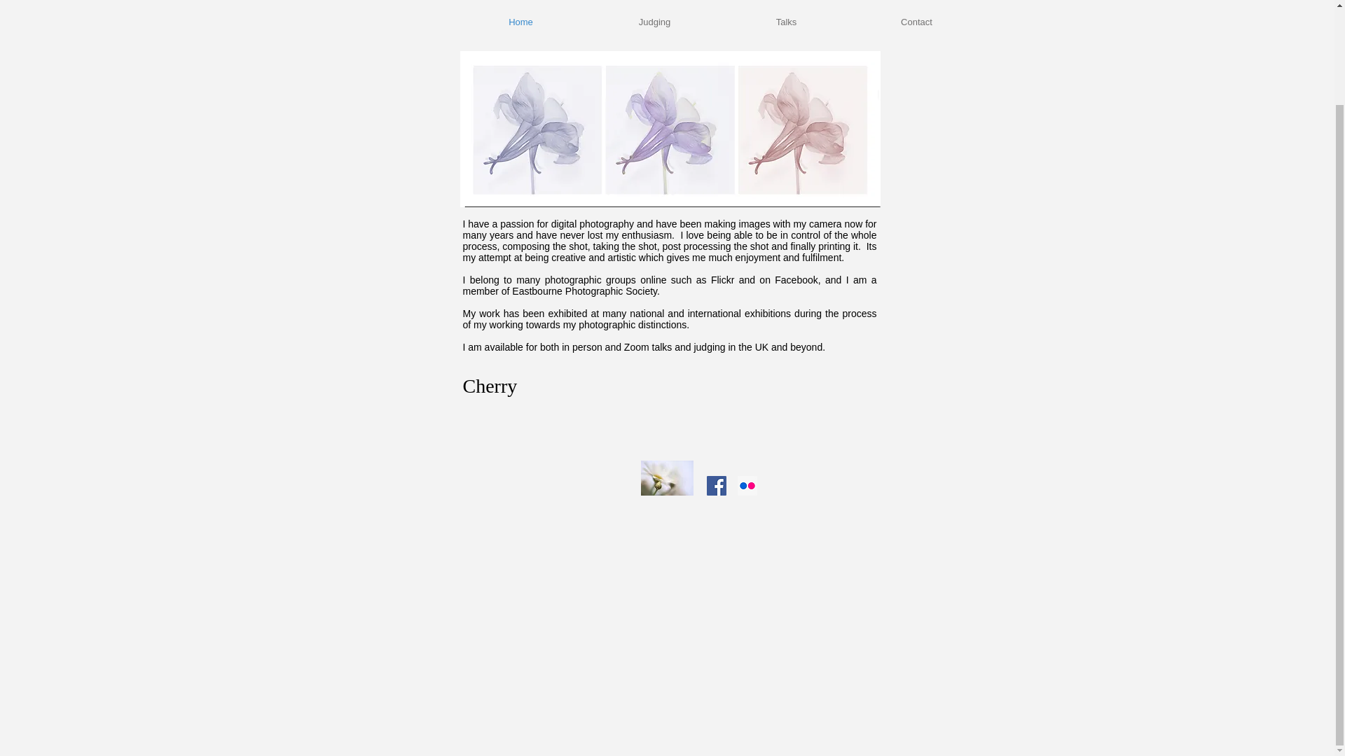 The image size is (1345, 756). What do you see at coordinates (916, 22) in the screenshot?
I see `Contact` at bounding box center [916, 22].